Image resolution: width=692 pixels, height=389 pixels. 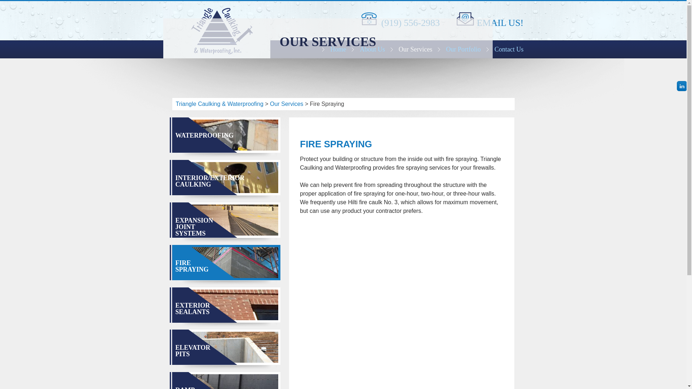 What do you see at coordinates (192, 388) in the screenshot?
I see `DAMP PROOFING` at bounding box center [192, 388].